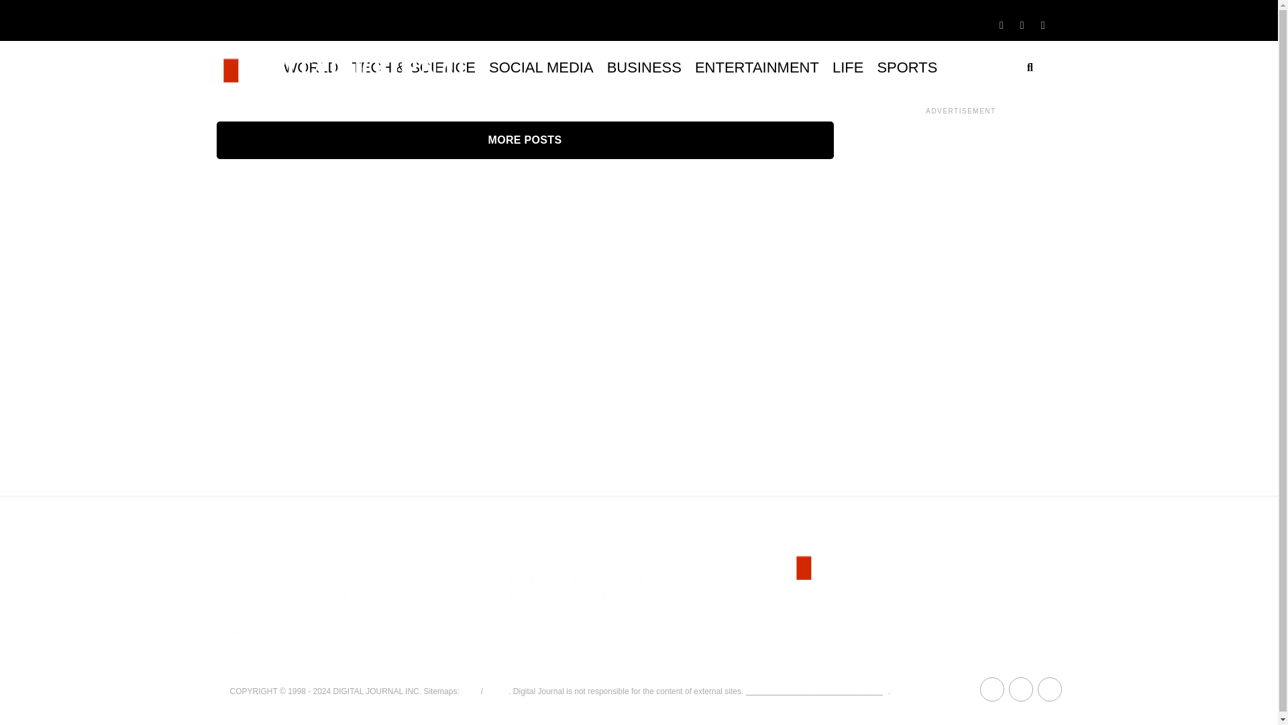  Describe the element at coordinates (907, 67) in the screenshot. I see `SPORTS` at that location.